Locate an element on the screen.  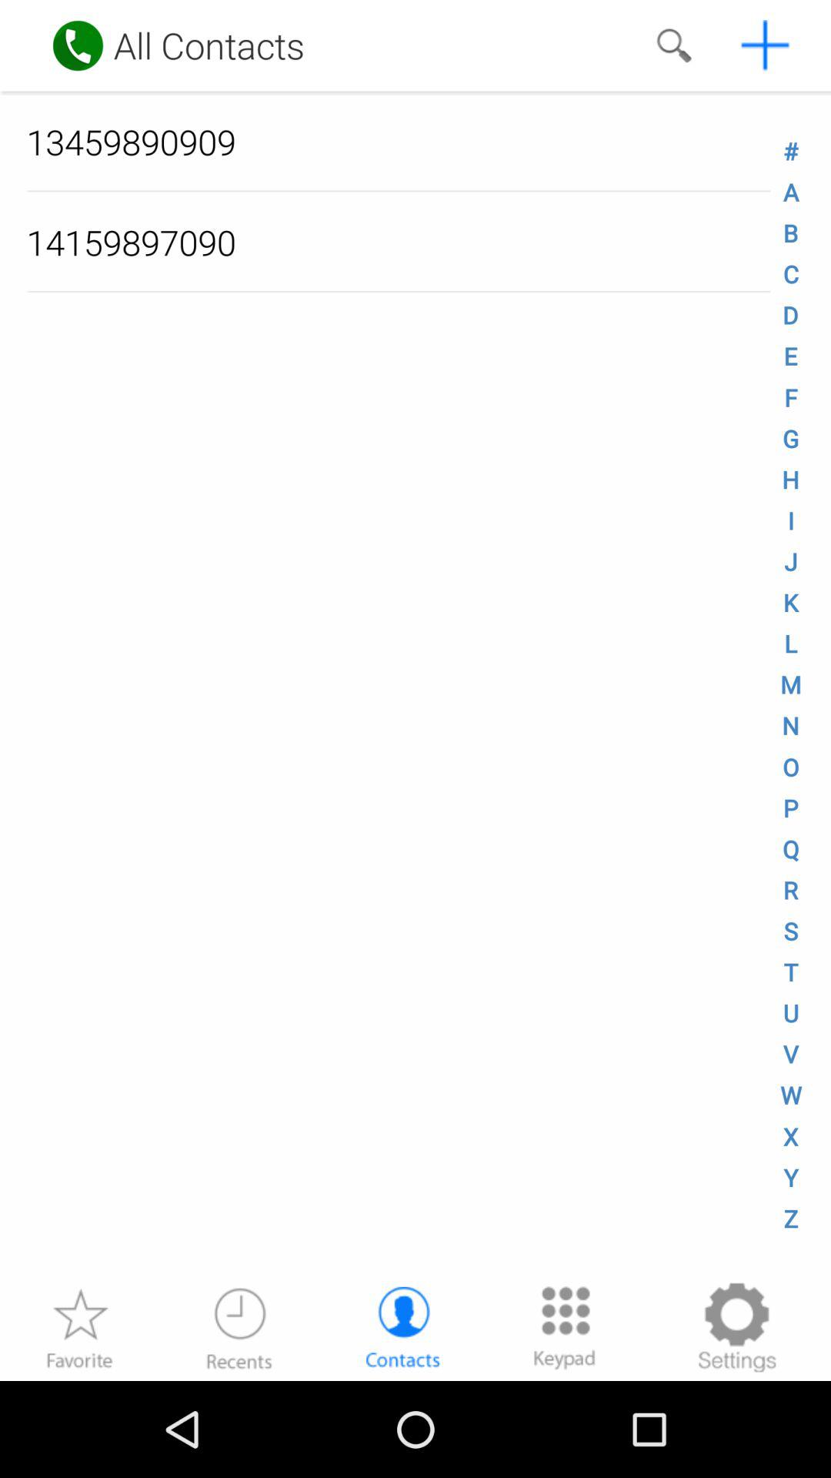
search contacts is located at coordinates (674, 45).